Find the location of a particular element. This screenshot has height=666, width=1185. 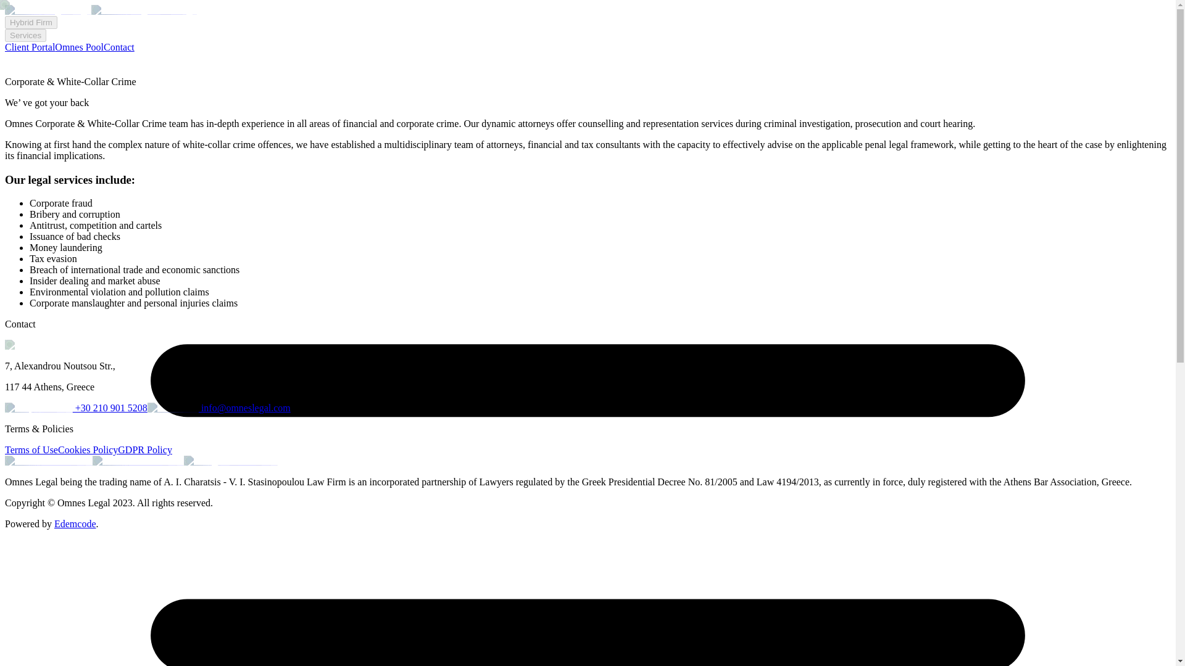

Omnes Pool is located at coordinates (79, 47).